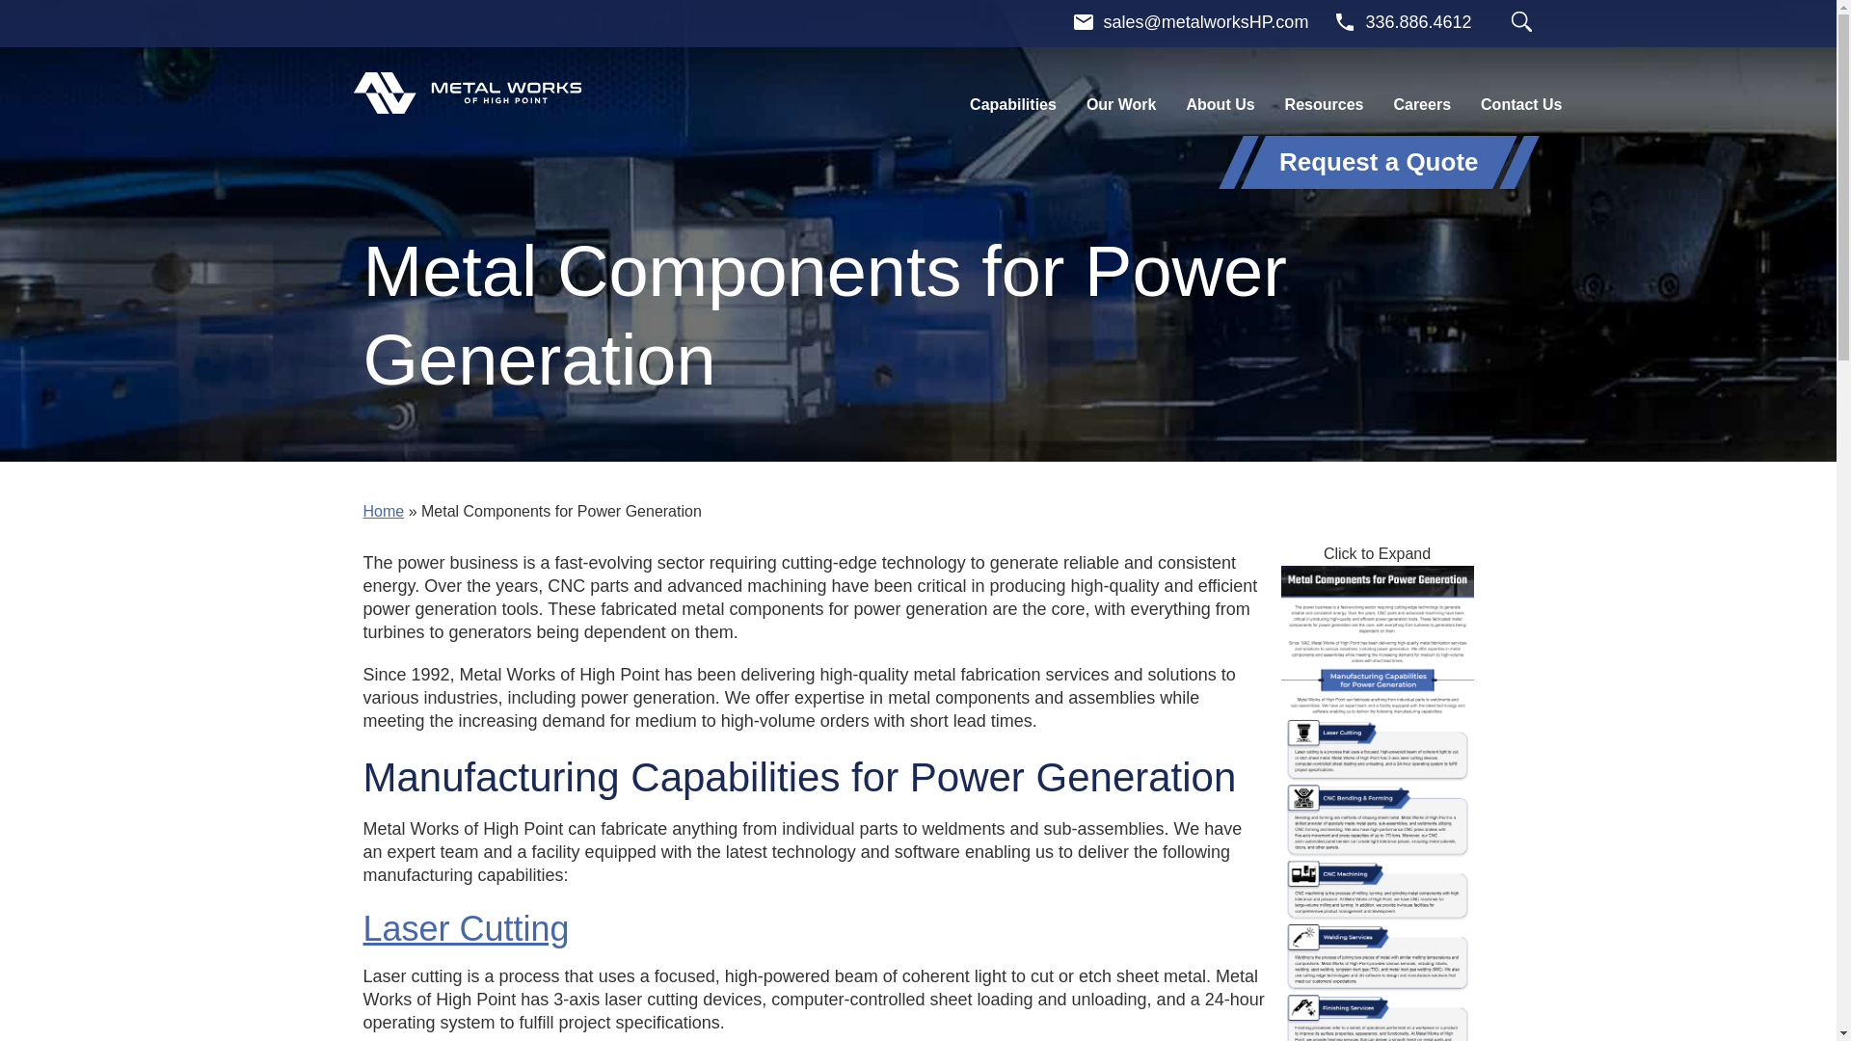 This screenshot has width=1851, height=1041. I want to click on Metal Works of High Point, Inc., so click(467, 93).